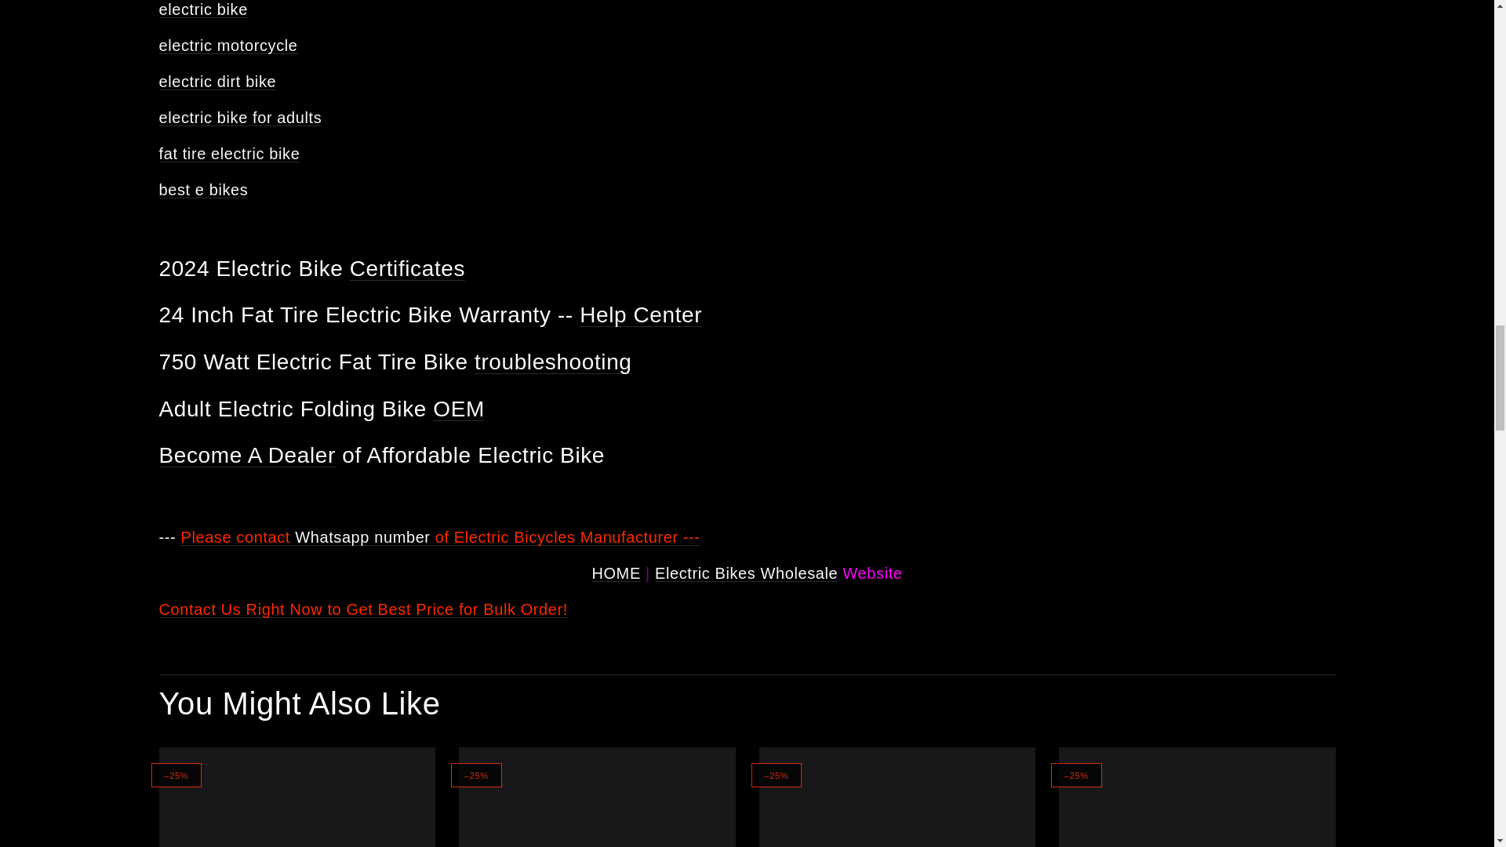 Image resolution: width=1506 pixels, height=847 pixels. What do you see at coordinates (227, 45) in the screenshot?
I see `electric motorcycle` at bounding box center [227, 45].